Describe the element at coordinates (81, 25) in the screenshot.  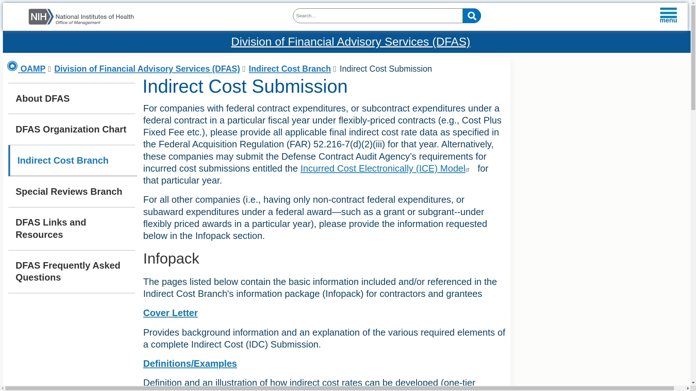
I see `Home` at that location.